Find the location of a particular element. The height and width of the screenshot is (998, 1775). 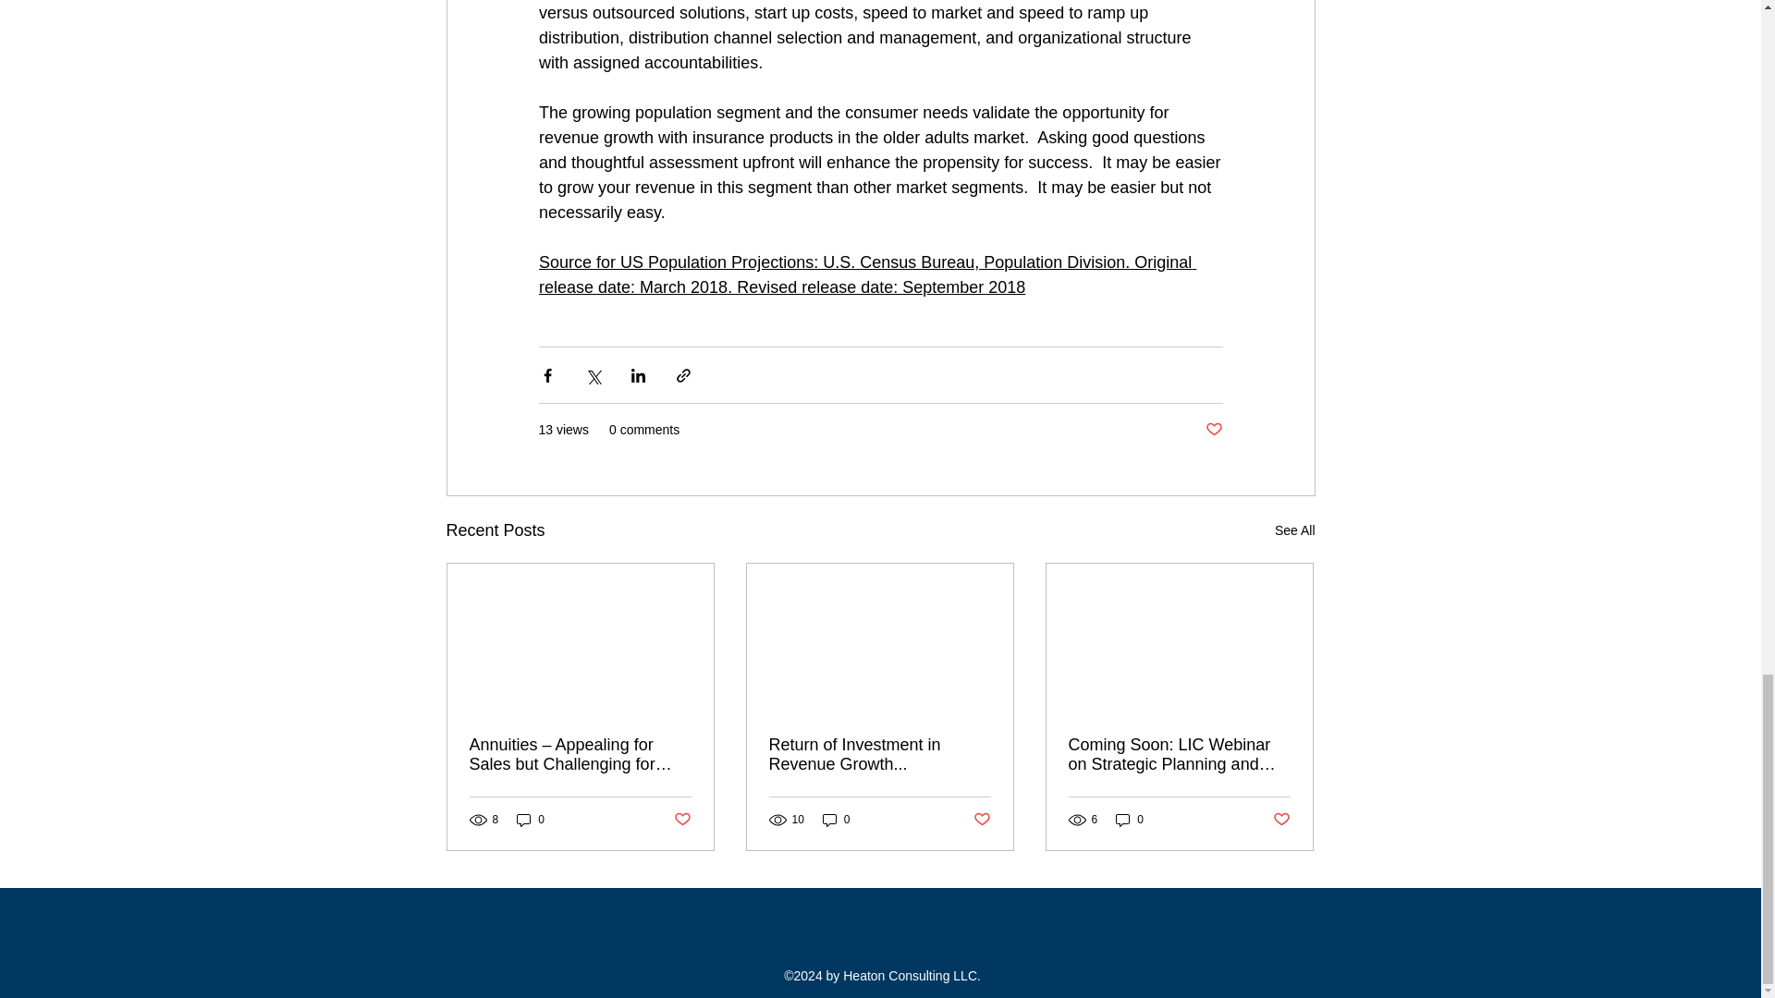

Post not marked as liked is located at coordinates (680, 819).